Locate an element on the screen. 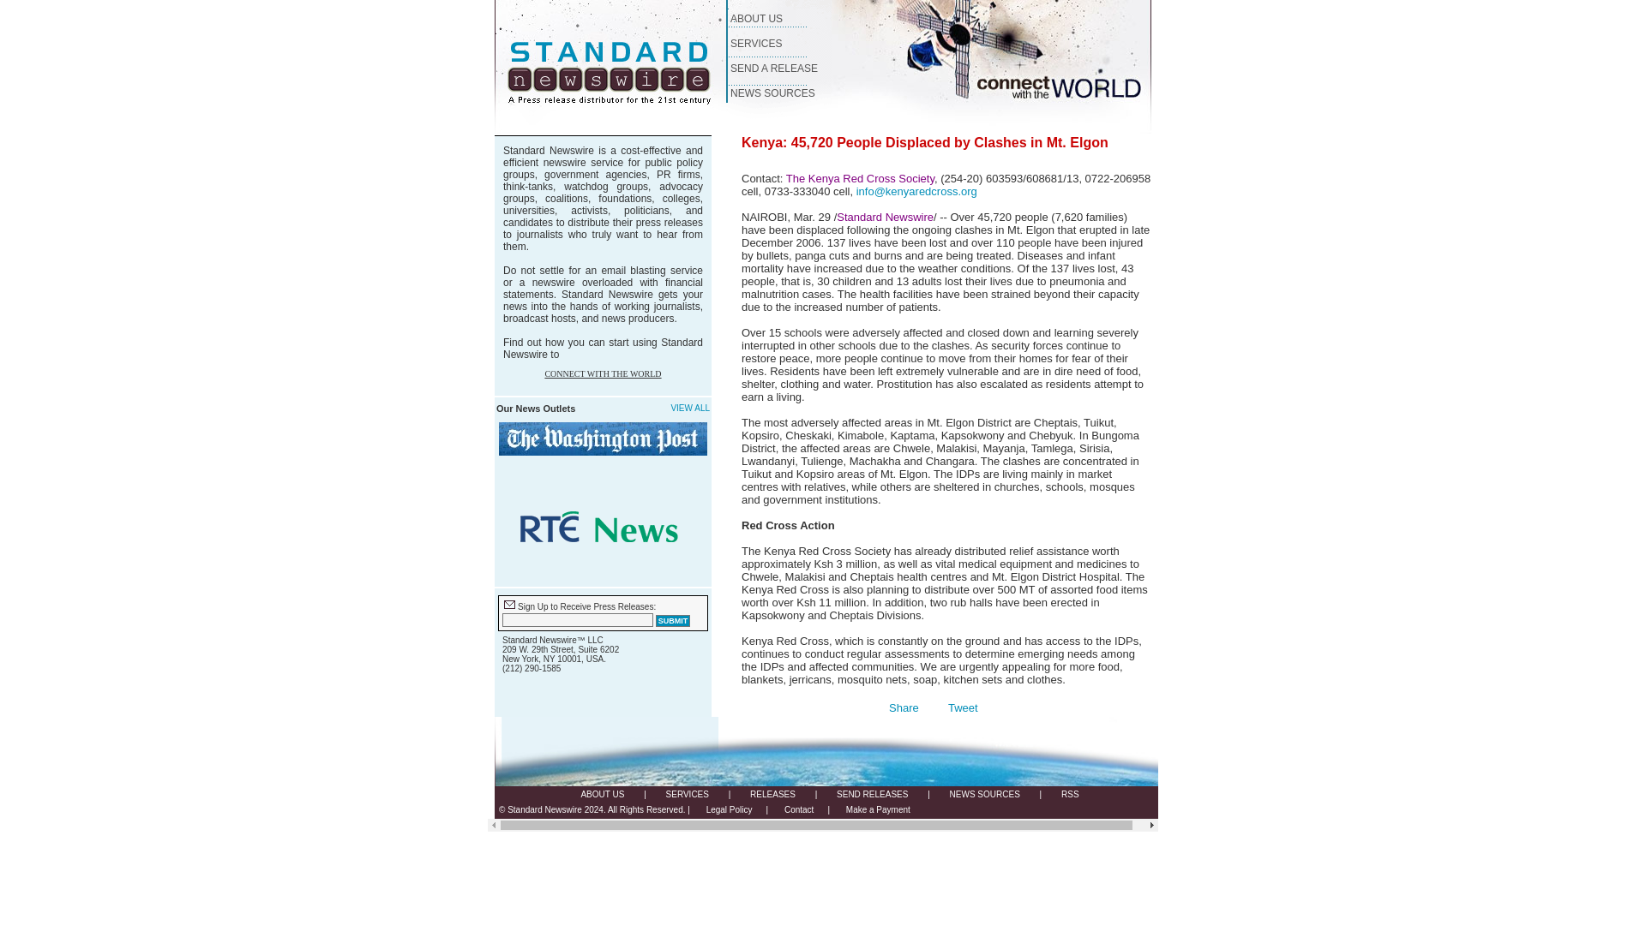 This screenshot has height=925, width=1646. The Washington Post is located at coordinates (603, 439).